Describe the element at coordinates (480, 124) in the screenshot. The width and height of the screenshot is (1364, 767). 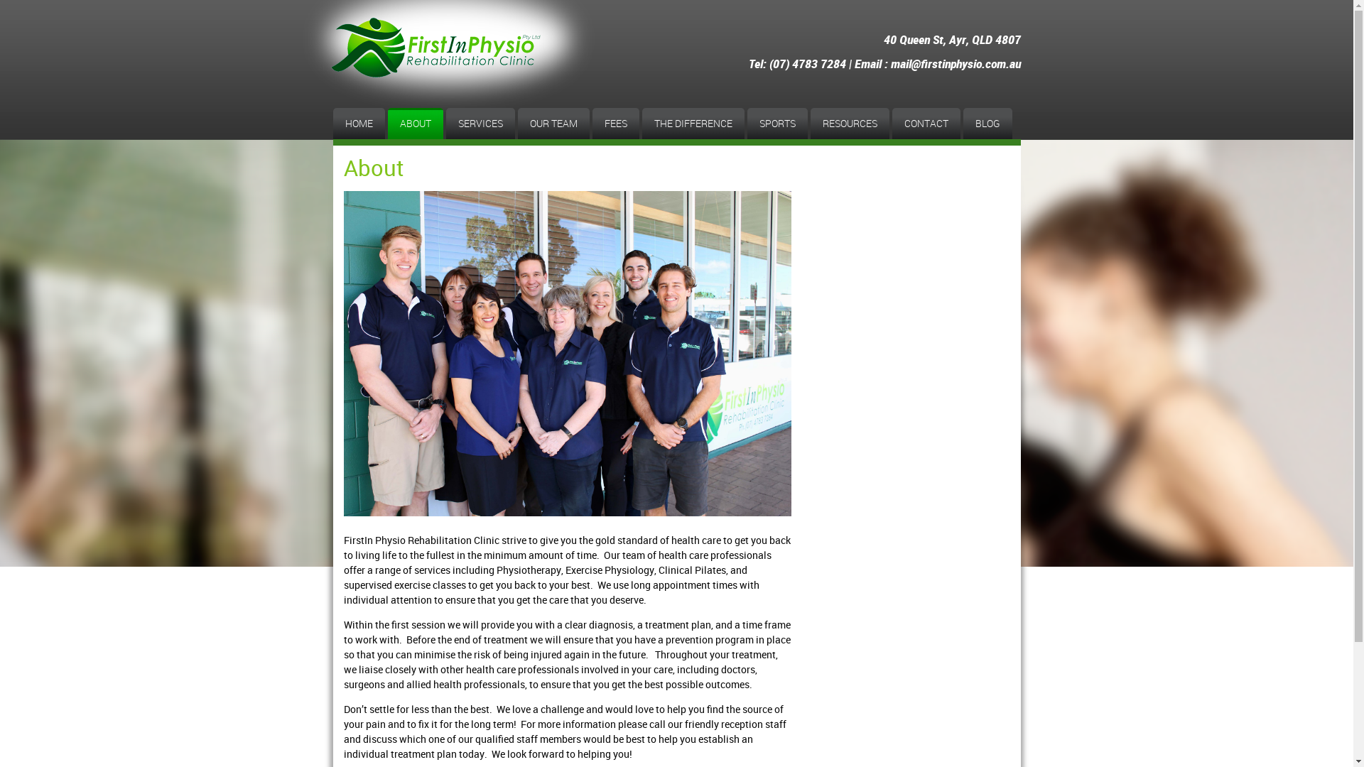
I see `SERVICES` at that location.